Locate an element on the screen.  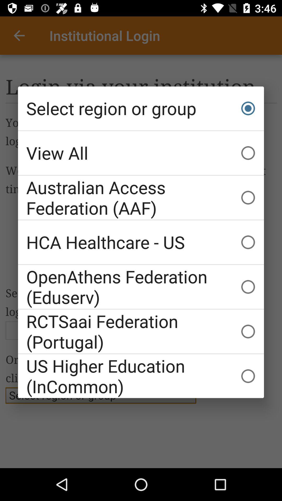
turn on the icon below the openathens federation (eduserv) icon is located at coordinates (141, 331).